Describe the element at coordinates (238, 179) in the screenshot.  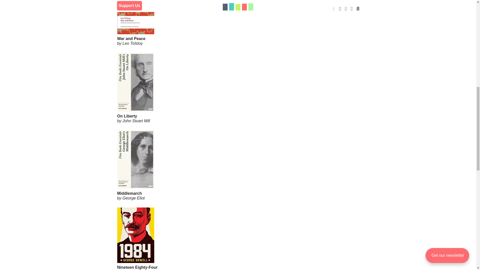
I see `Middlemarch` at that location.